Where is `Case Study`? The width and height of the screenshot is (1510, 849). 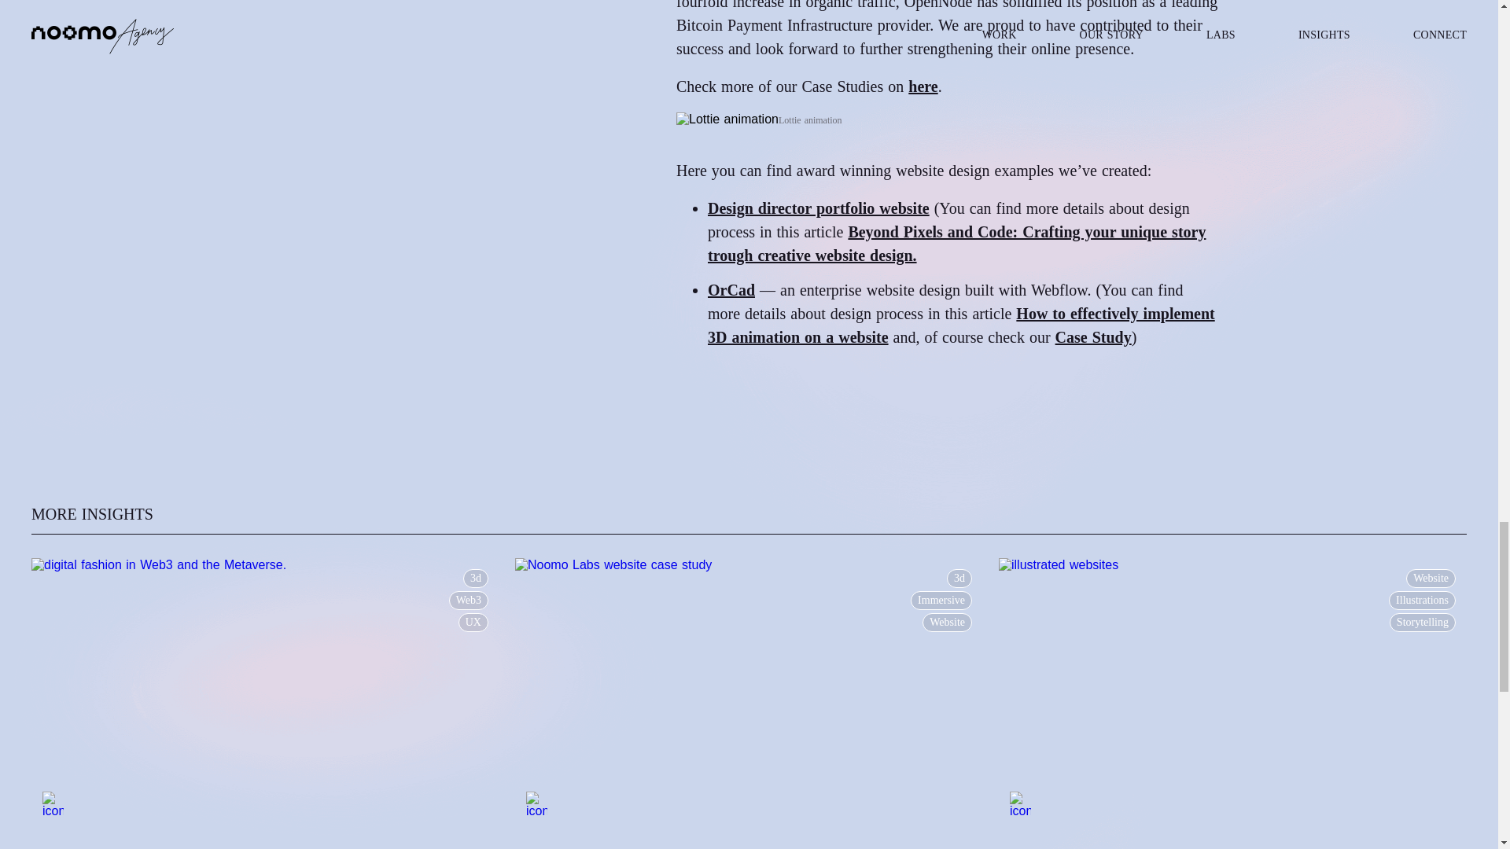 Case Study is located at coordinates (1093, 336).